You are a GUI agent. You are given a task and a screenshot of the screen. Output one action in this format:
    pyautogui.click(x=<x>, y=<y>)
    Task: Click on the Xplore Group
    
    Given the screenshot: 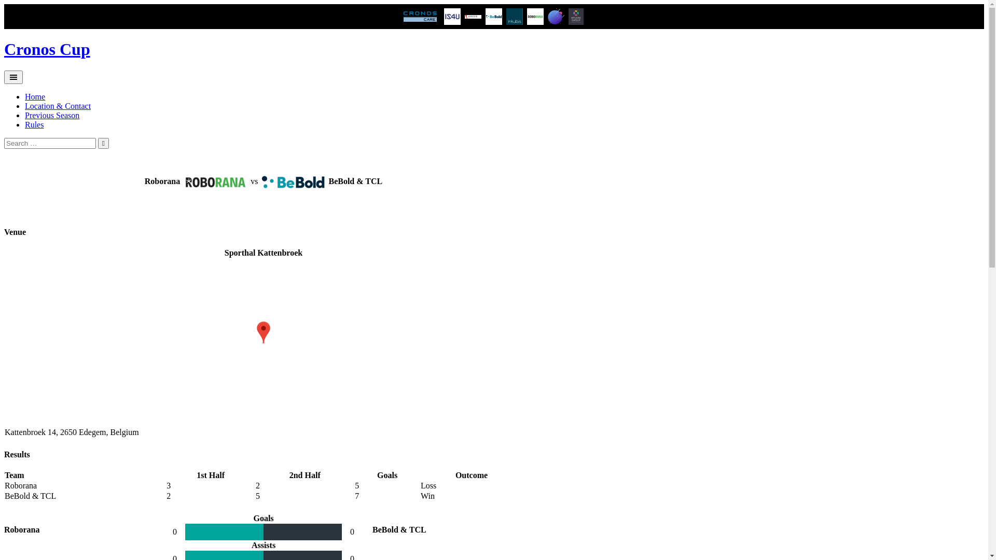 What is the action you would take?
    pyautogui.click(x=576, y=17)
    